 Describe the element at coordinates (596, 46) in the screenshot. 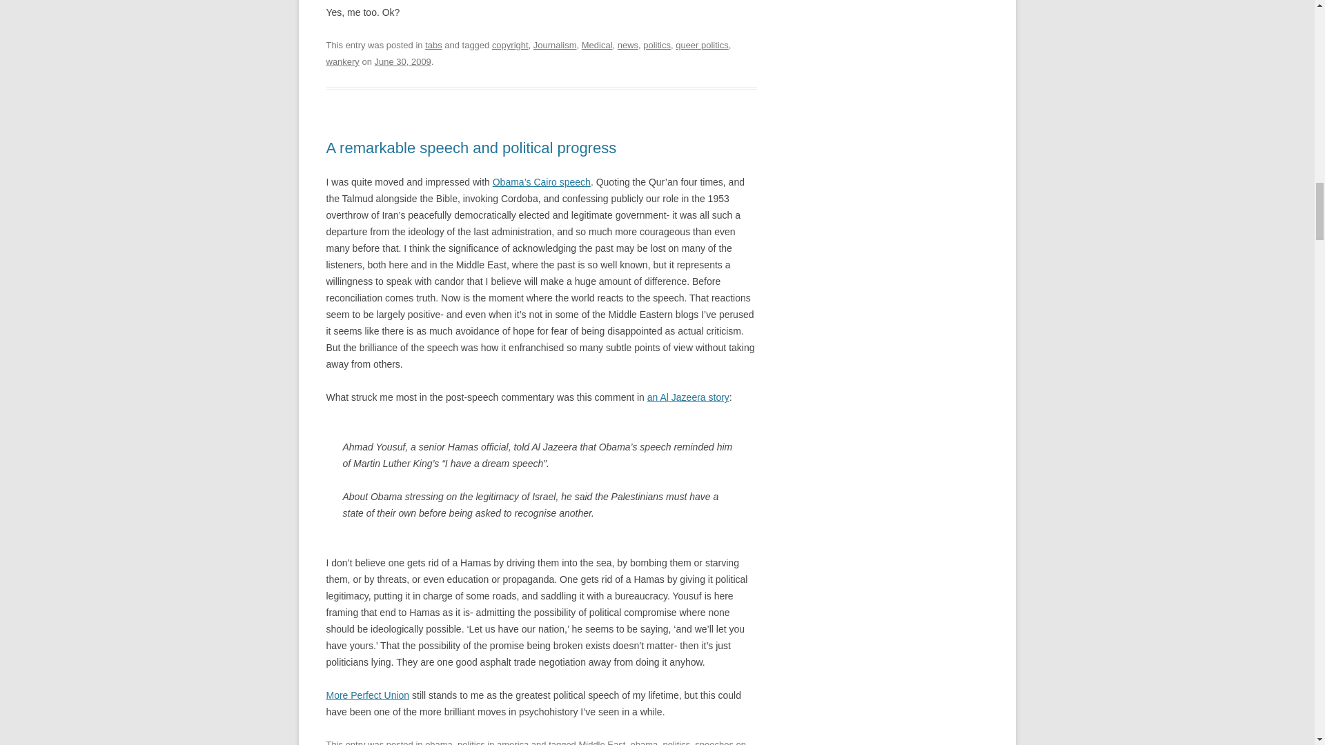

I see `Medical` at that location.